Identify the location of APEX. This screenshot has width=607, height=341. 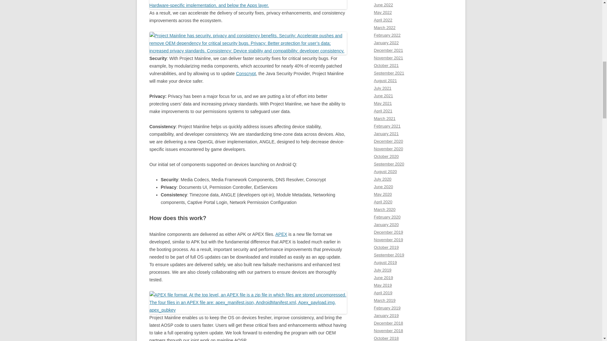
(281, 234).